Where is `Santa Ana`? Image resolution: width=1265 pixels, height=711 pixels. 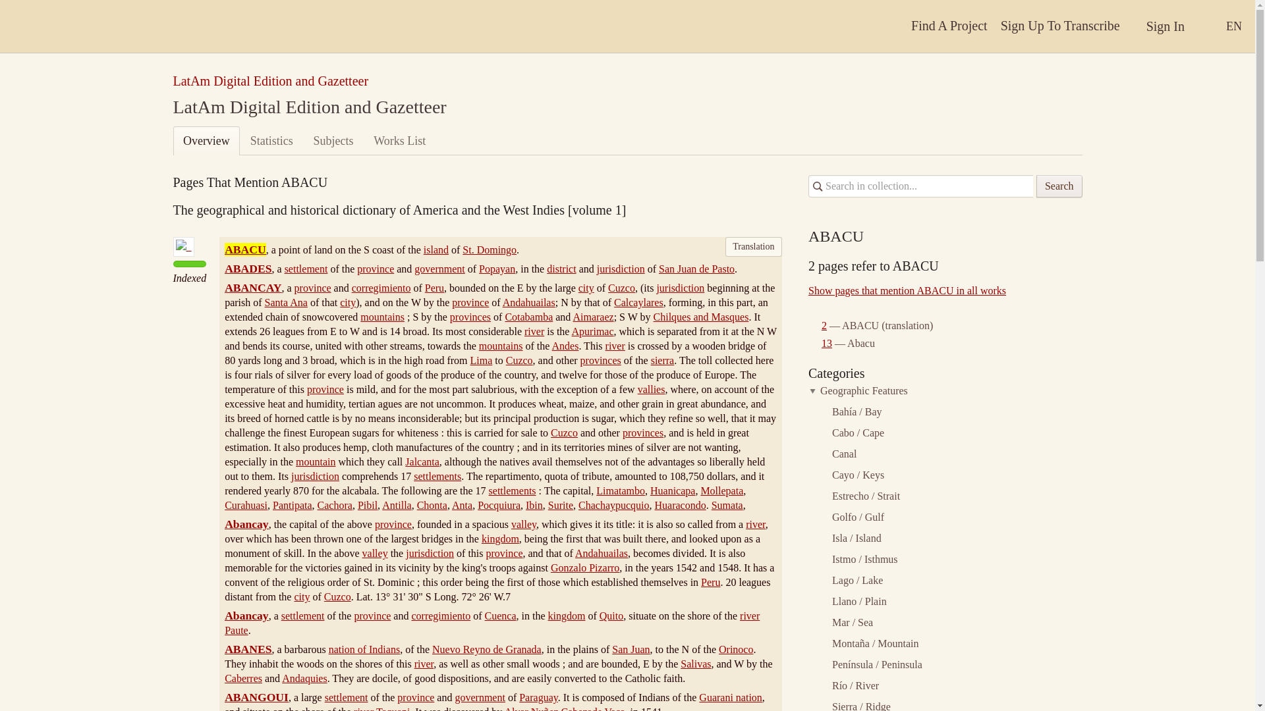
Santa Ana is located at coordinates (286, 302).